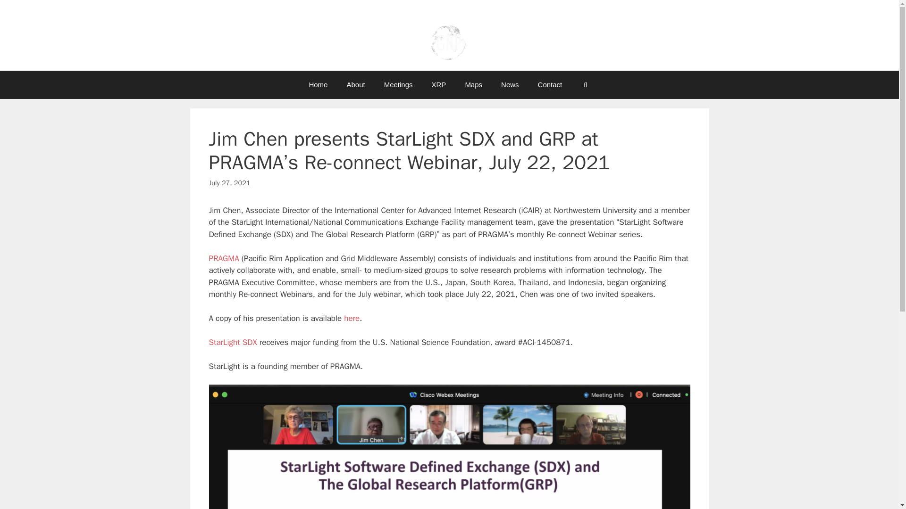 This screenshot has height=509, width=906. What do you see at coordinates (474, 85) in the screenshot?
I see `Maps` at bounding box center [474, 85].